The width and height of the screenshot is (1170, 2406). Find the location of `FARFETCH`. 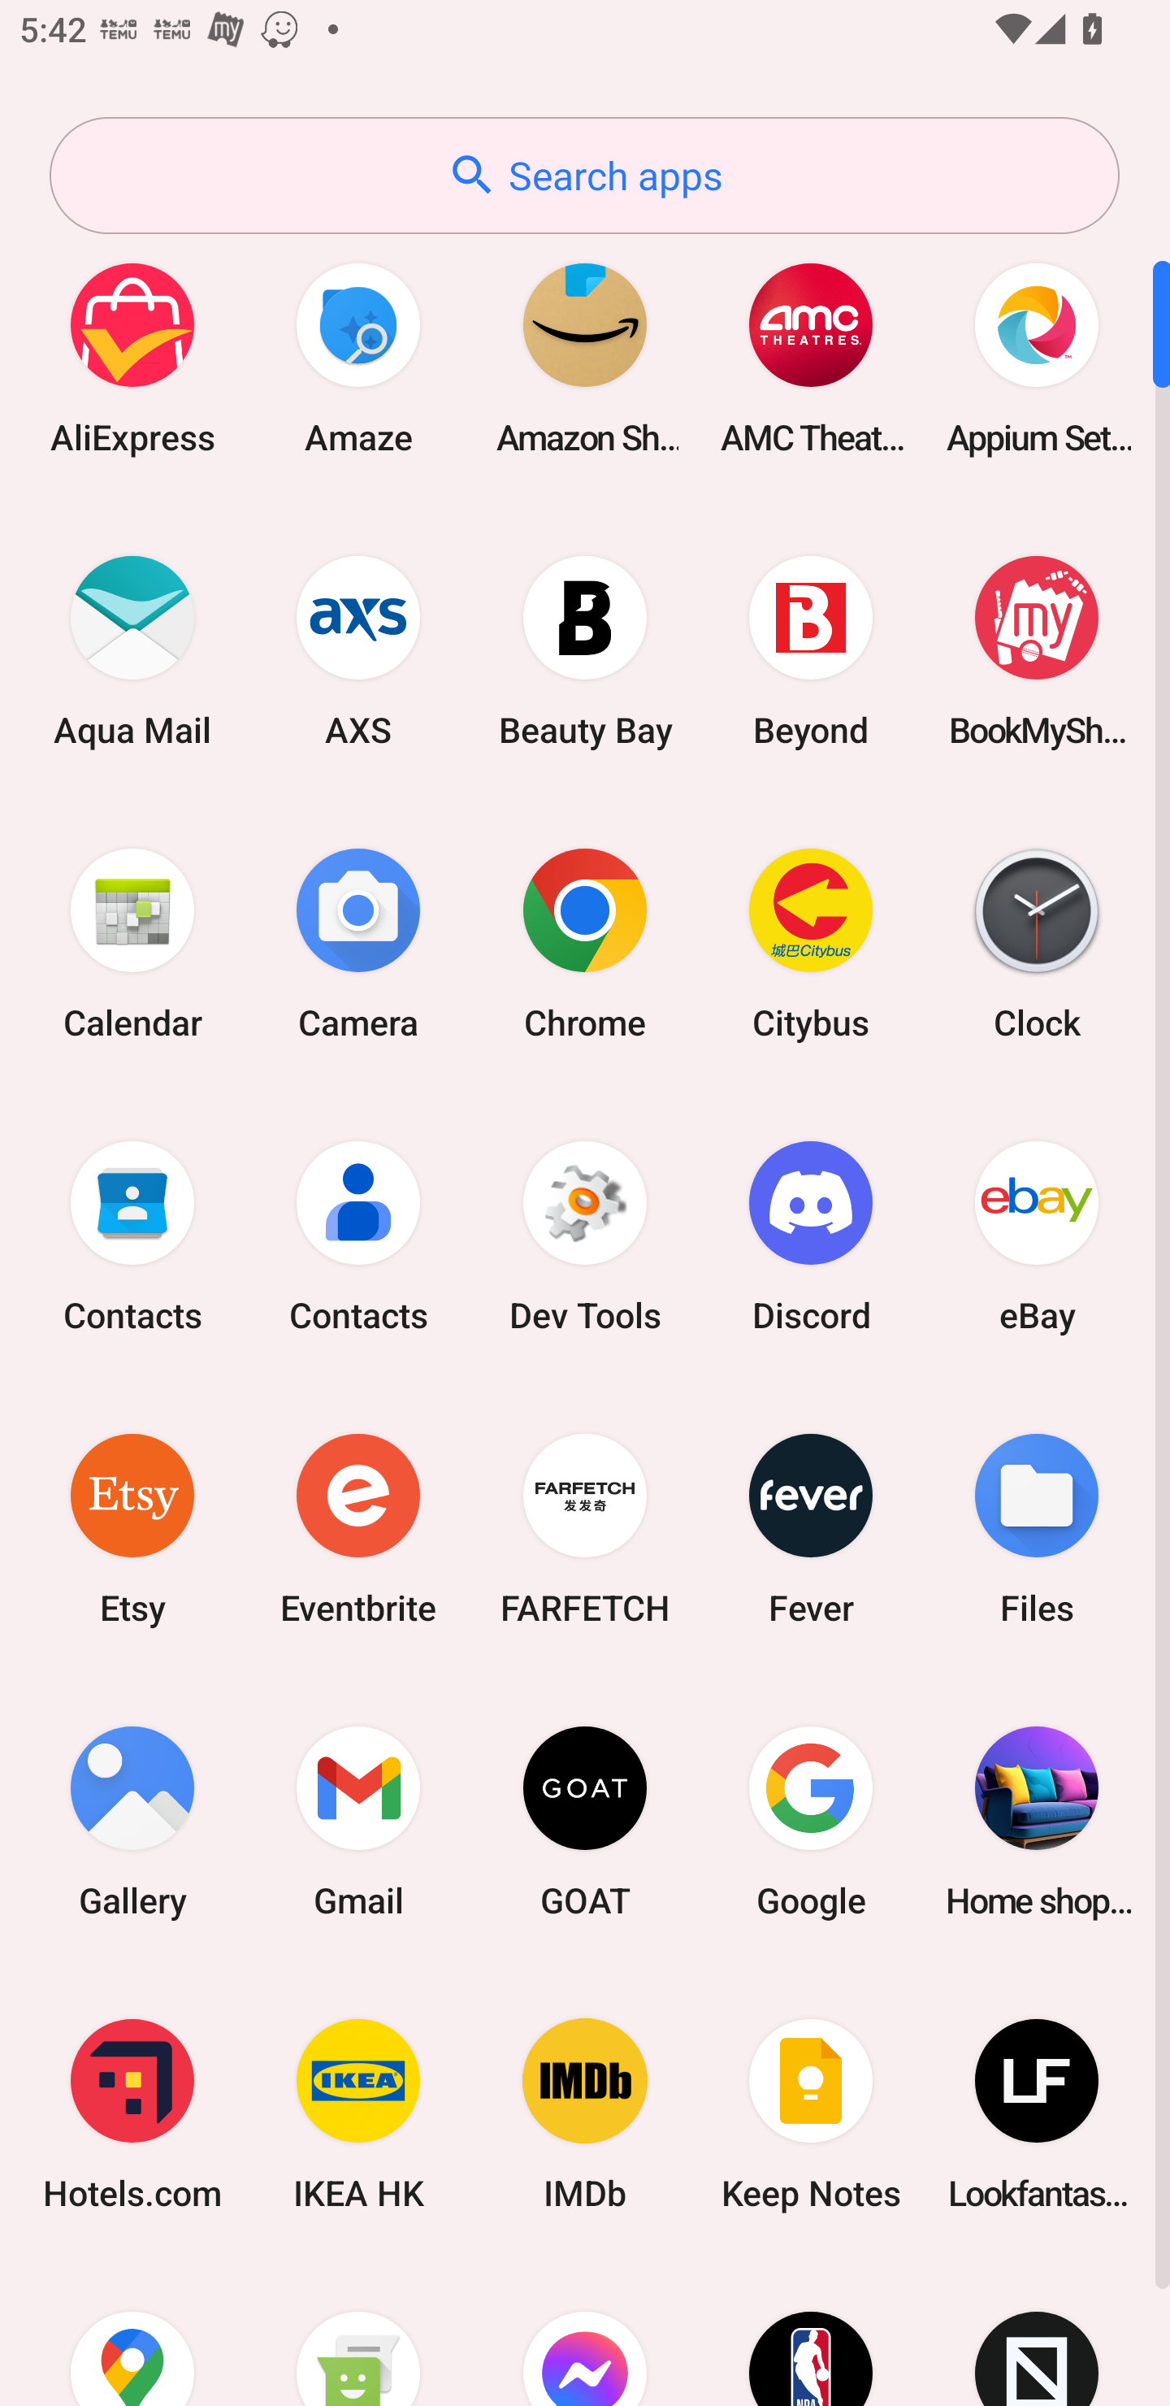

FARFETCH is located at coordinates (585, 1528).